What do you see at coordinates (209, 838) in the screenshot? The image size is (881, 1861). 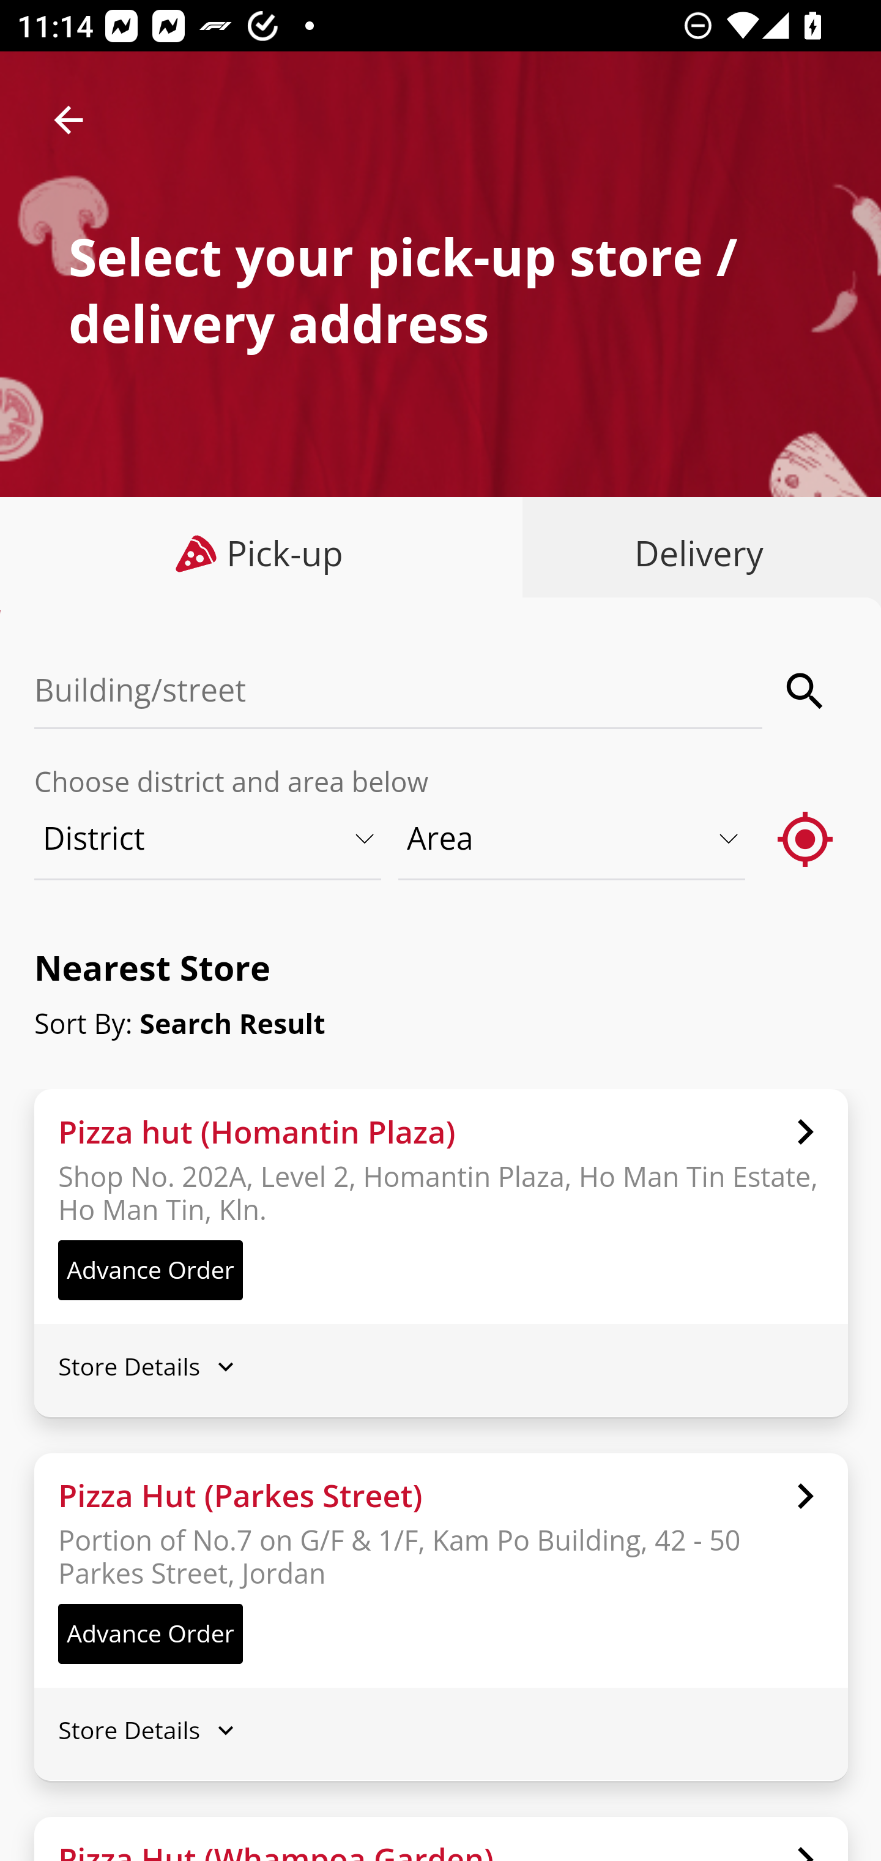 I see `District` at bounding box center [209, 838].